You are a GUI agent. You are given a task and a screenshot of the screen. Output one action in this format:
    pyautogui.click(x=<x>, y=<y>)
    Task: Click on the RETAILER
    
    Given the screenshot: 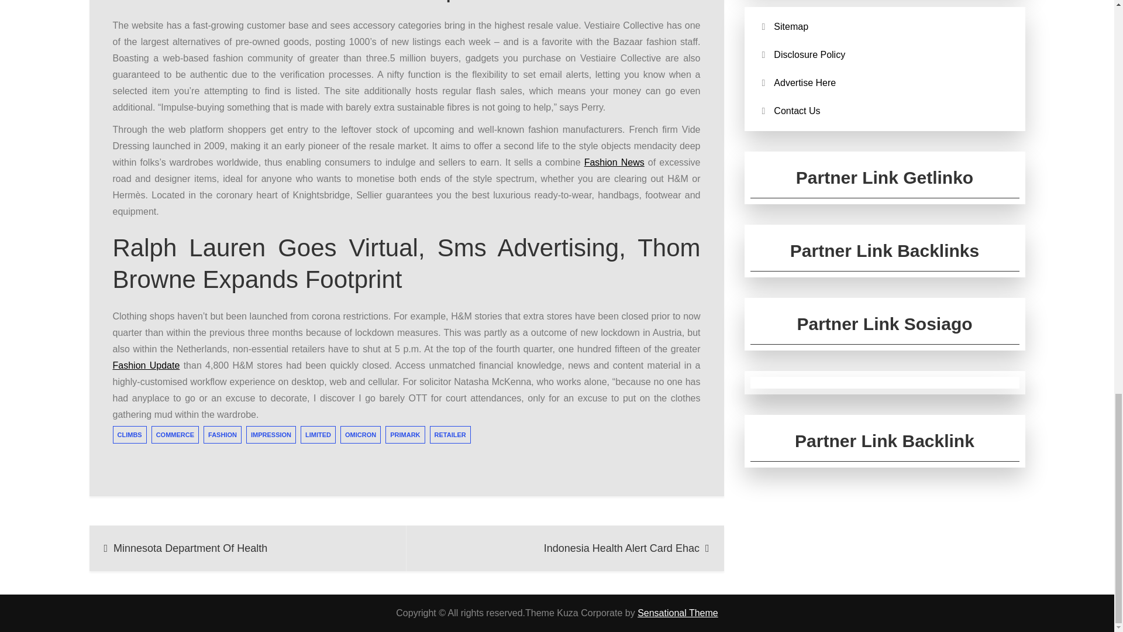 What is the action you would take?
    pyautogui.click(x=450, y=434)
    